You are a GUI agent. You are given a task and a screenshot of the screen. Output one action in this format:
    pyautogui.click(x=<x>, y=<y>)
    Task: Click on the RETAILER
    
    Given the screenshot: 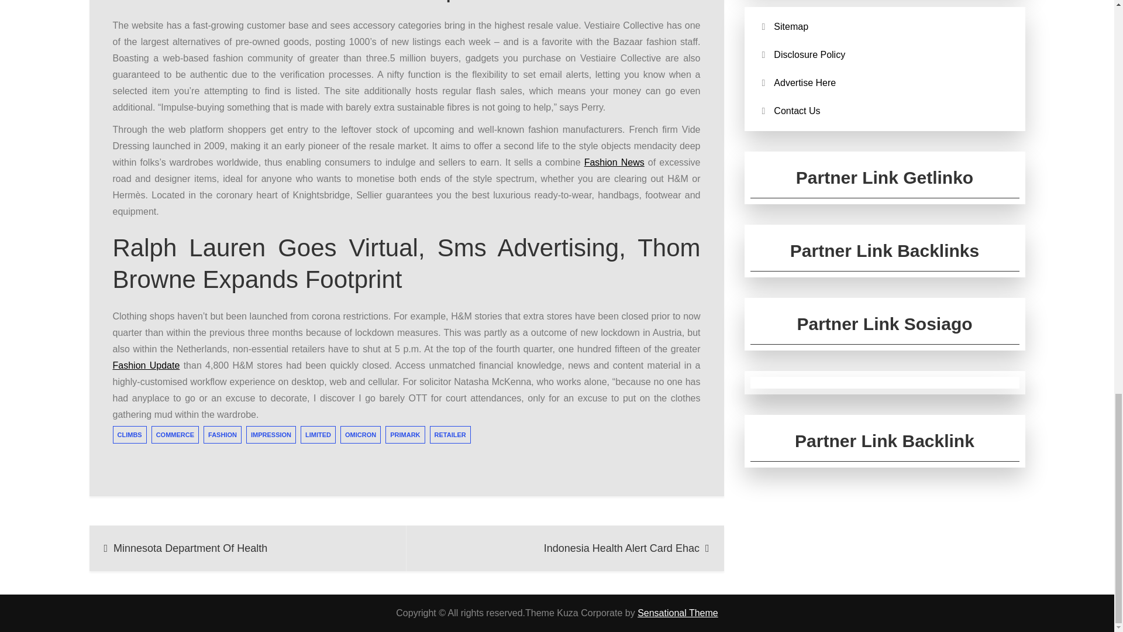 What is the action you would take?
    pyautogui.click(x=450, y=434)
    